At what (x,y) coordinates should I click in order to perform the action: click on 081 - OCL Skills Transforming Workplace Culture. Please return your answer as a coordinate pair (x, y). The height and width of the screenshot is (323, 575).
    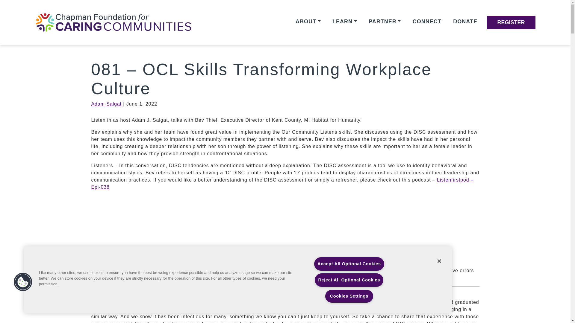
    Looking at the image, I should click on (165, 251).